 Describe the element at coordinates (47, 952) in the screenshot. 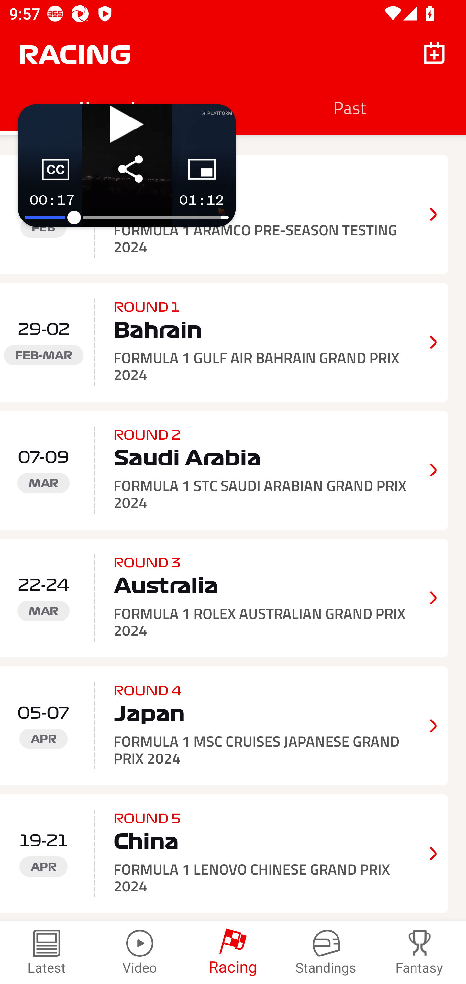

I see `Latest` at that location.